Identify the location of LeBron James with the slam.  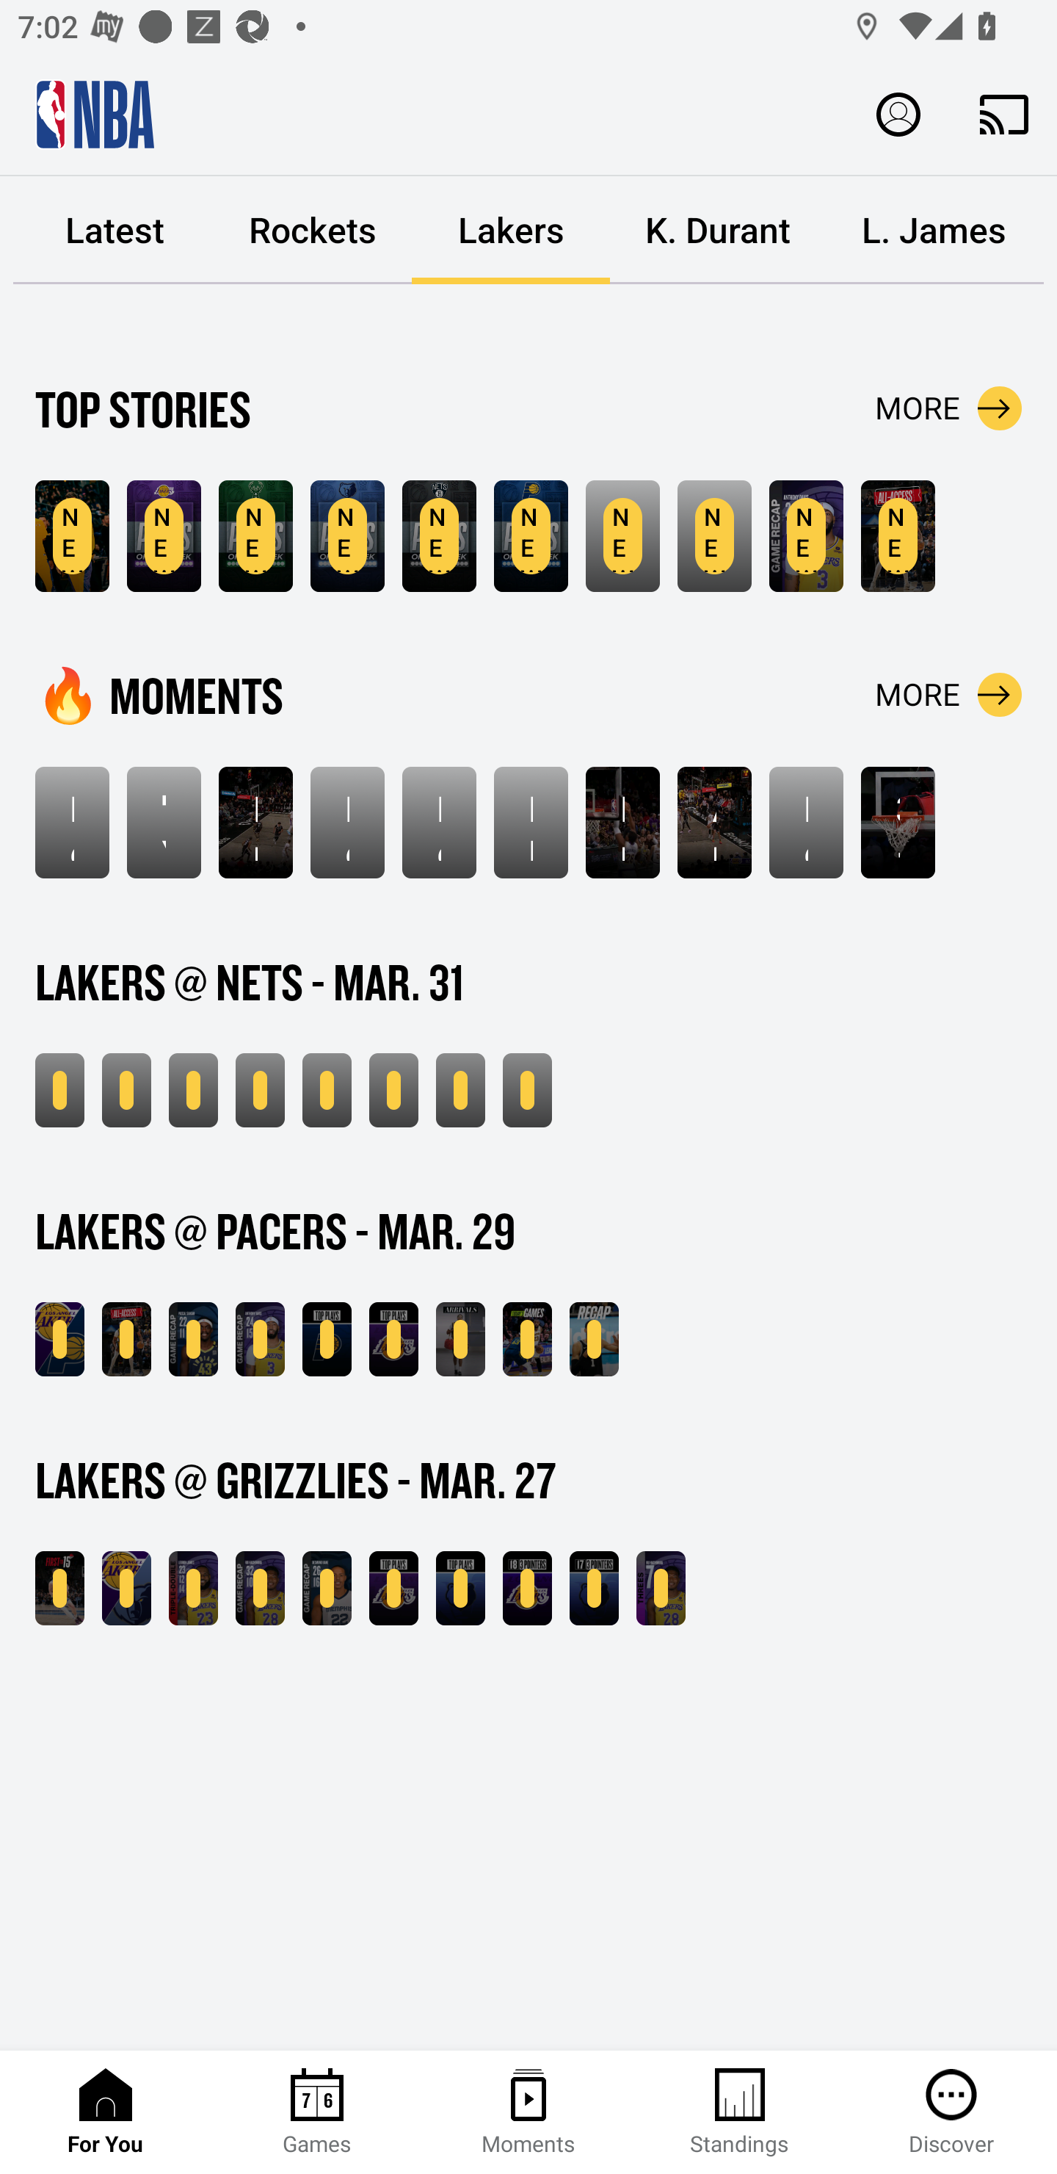
(806, 823).